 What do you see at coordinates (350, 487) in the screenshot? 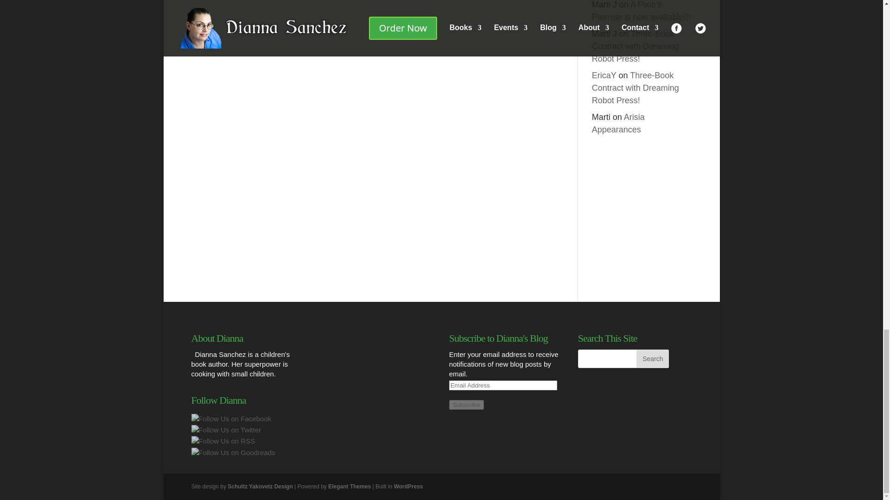
I see `Premium WordPress Themes` at bounding box center [350, 487].